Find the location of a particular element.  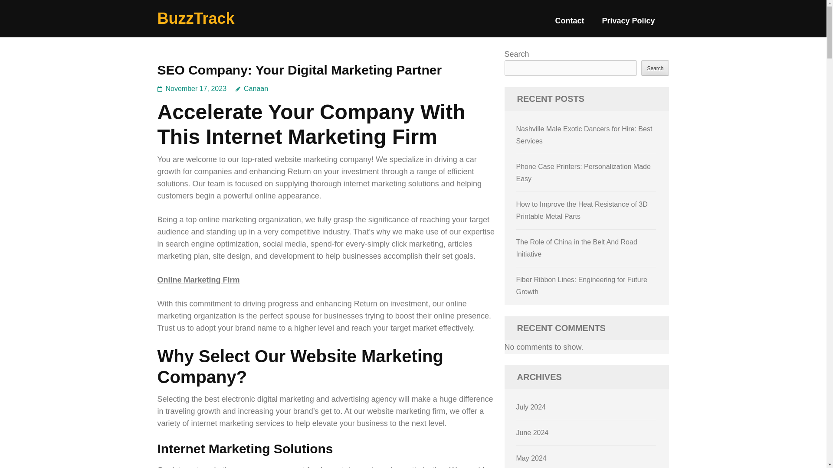

Phone Case Printers: Personalization Made Easy is located at coordinates (583, 172).